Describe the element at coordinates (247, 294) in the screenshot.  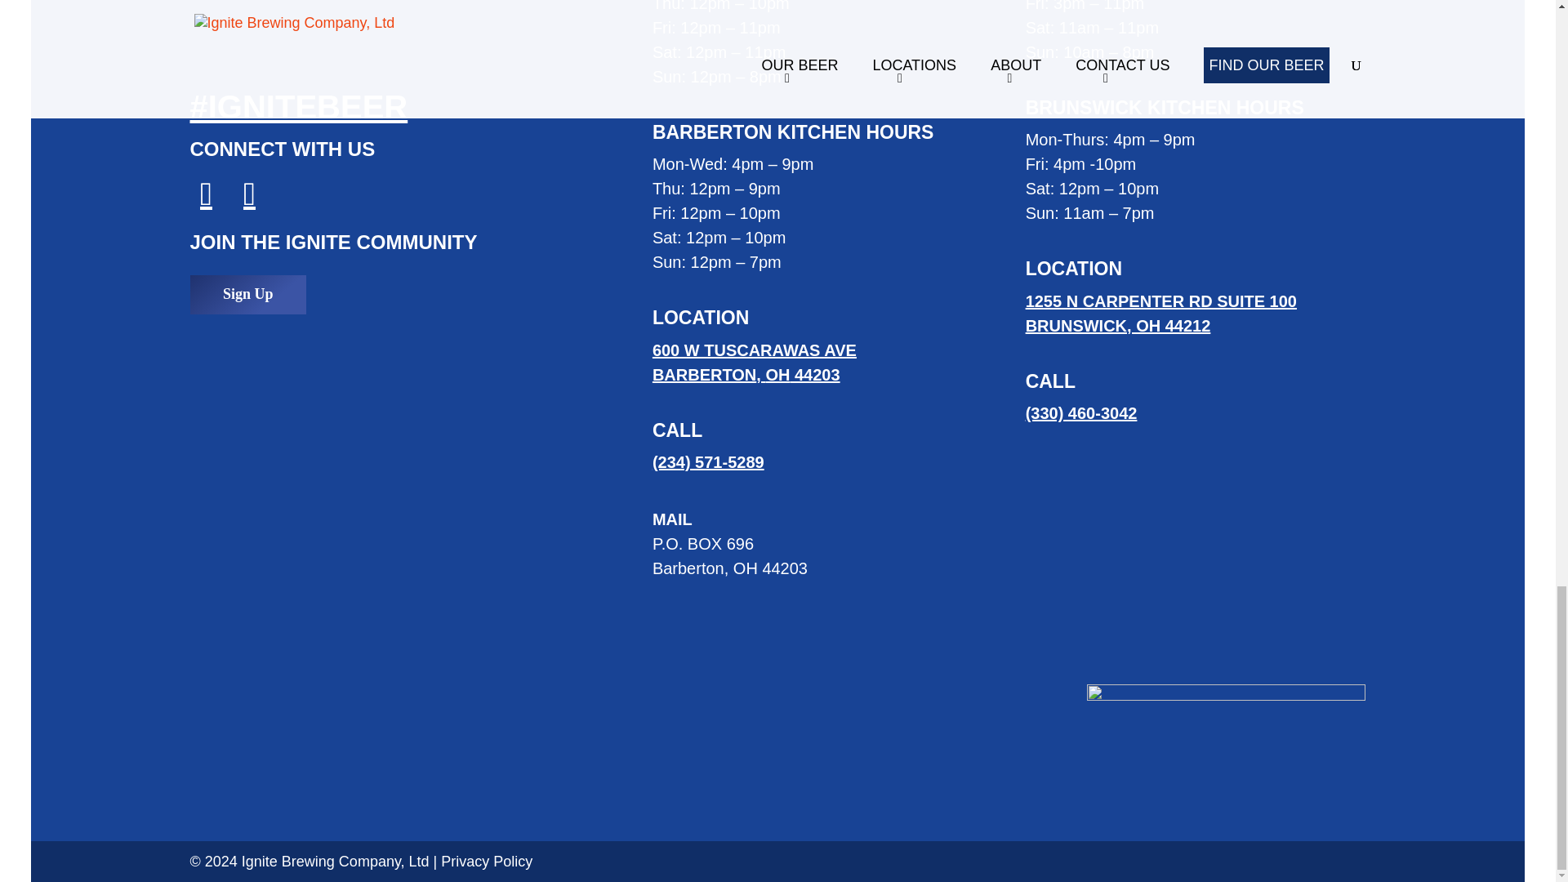
I see `Sign Up` at that location.